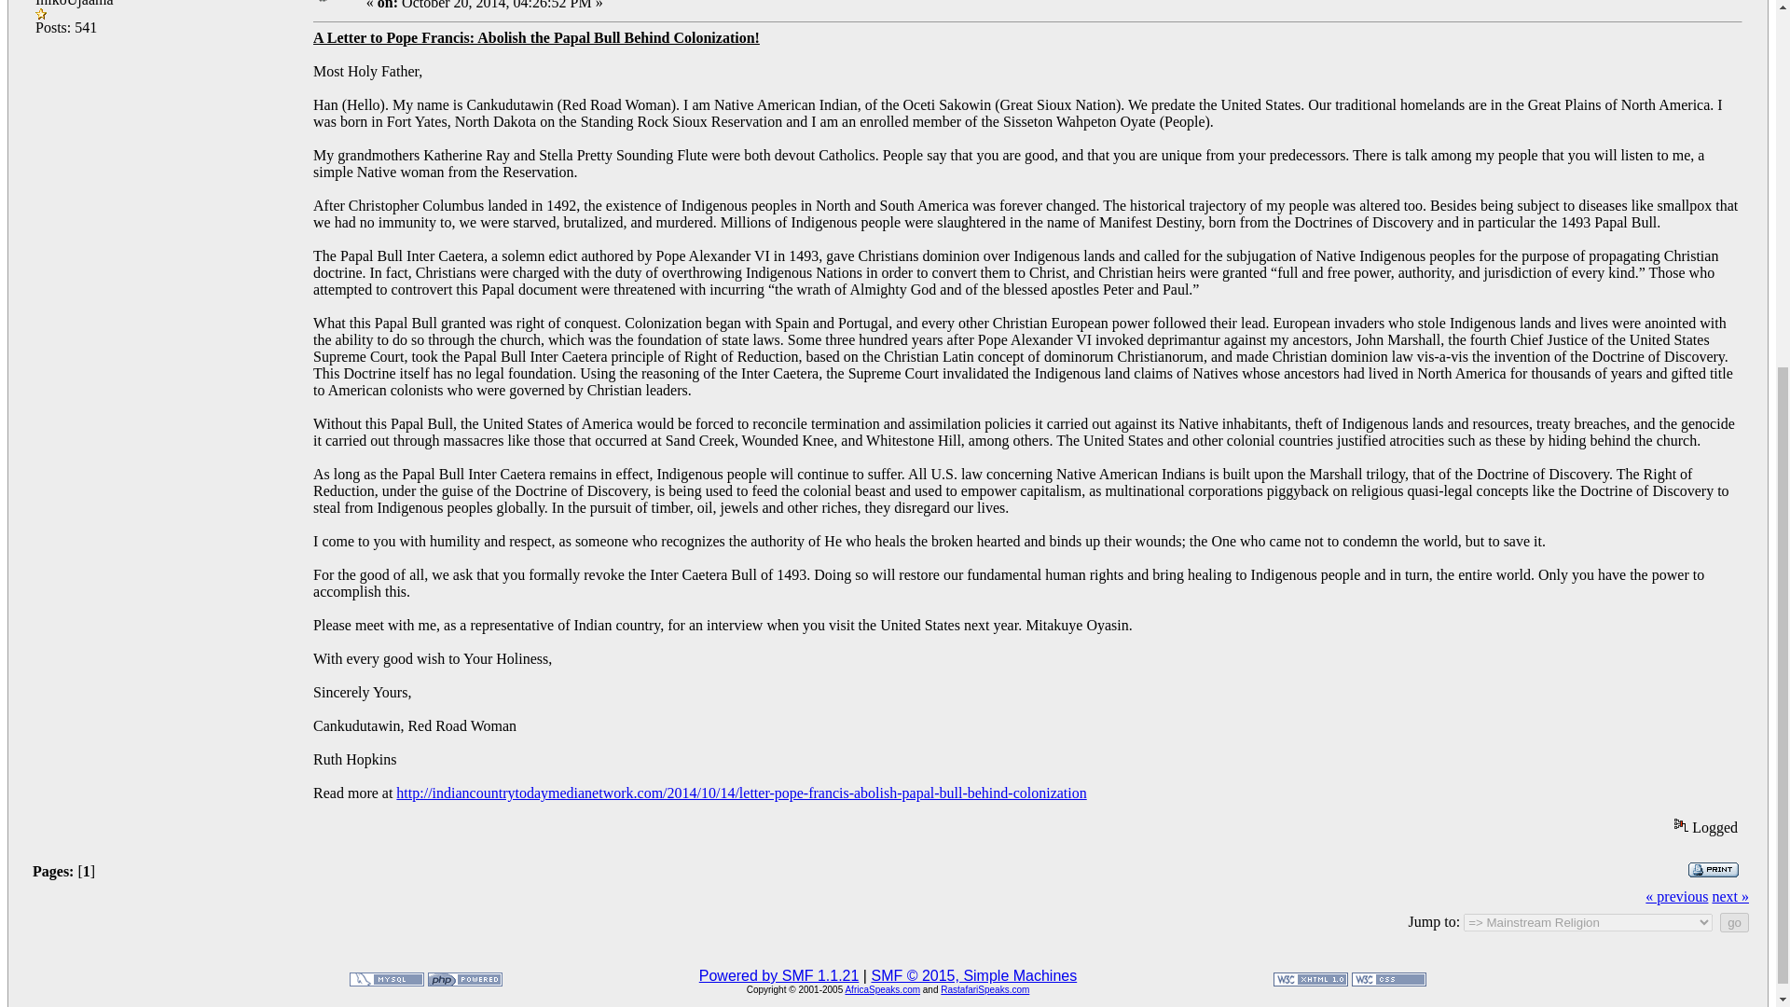 The width and height of the screenshot is (1790, 1007). What do you see at coordinates (1734, 922) in the screenshot?
I see `go` at bounding box center [1734, 922].